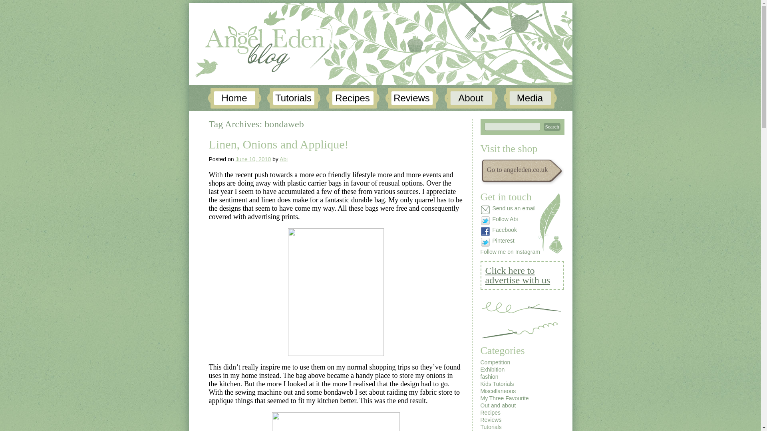 Image resolution: width=767 pixels, height=431 pixels. What do you see at coordinates (492, 370) in the screenshot?
I see `Exhibition` at bounding box center [492, 370].